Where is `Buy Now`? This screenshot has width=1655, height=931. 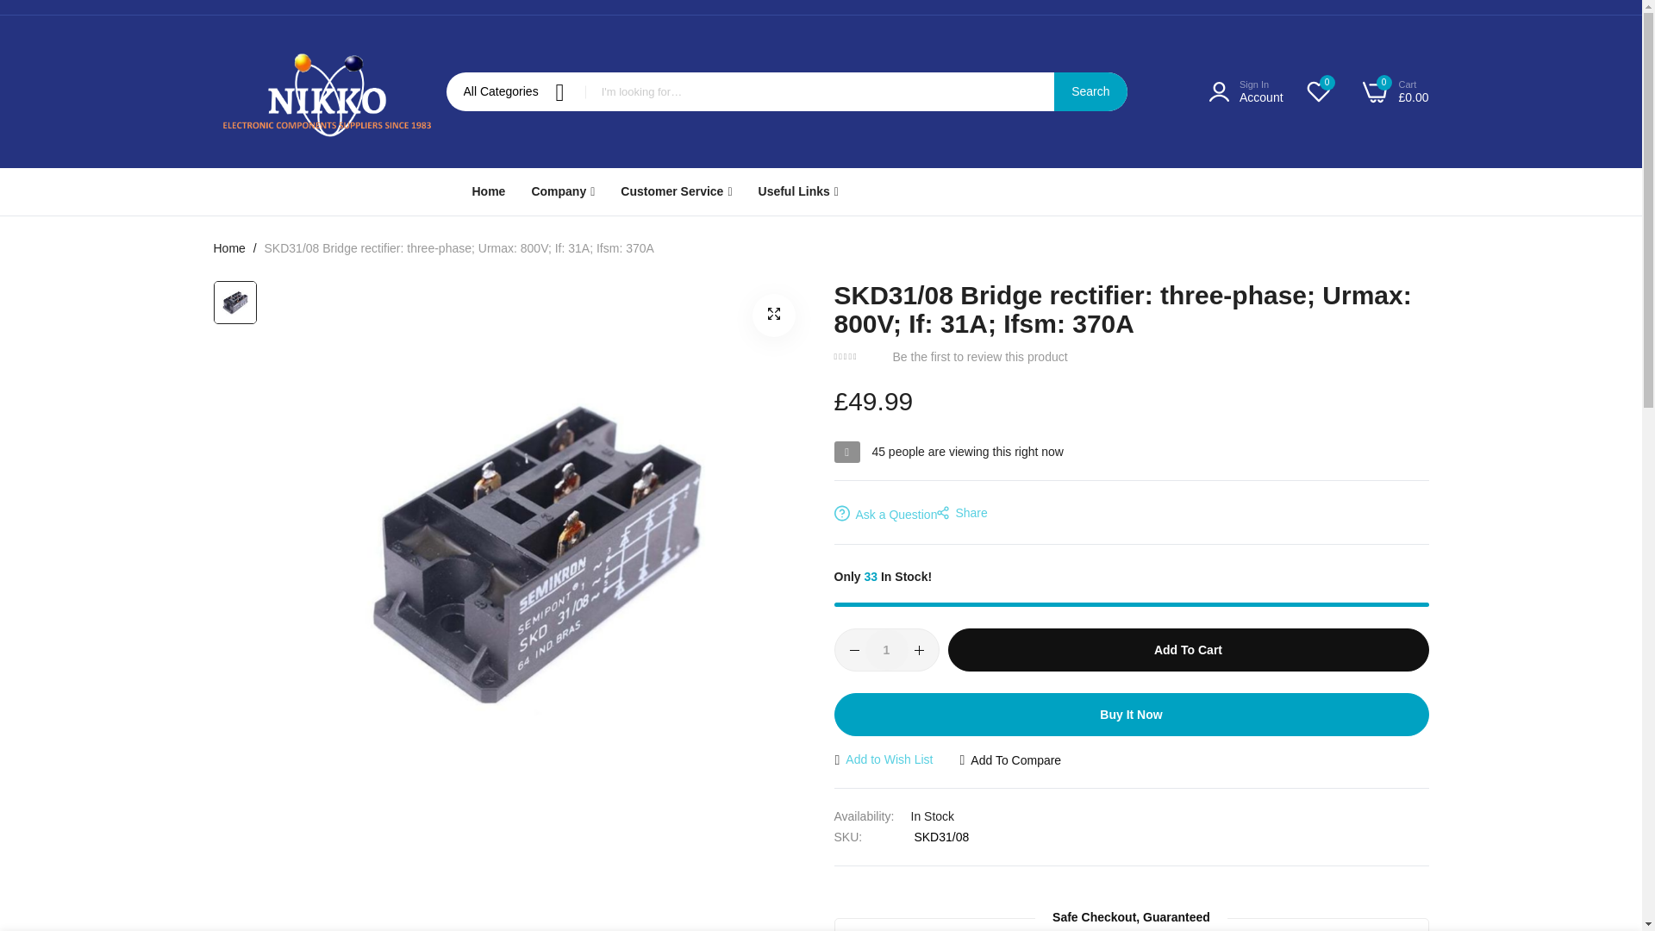
Buy Now is located at coordinates (1131, 714).